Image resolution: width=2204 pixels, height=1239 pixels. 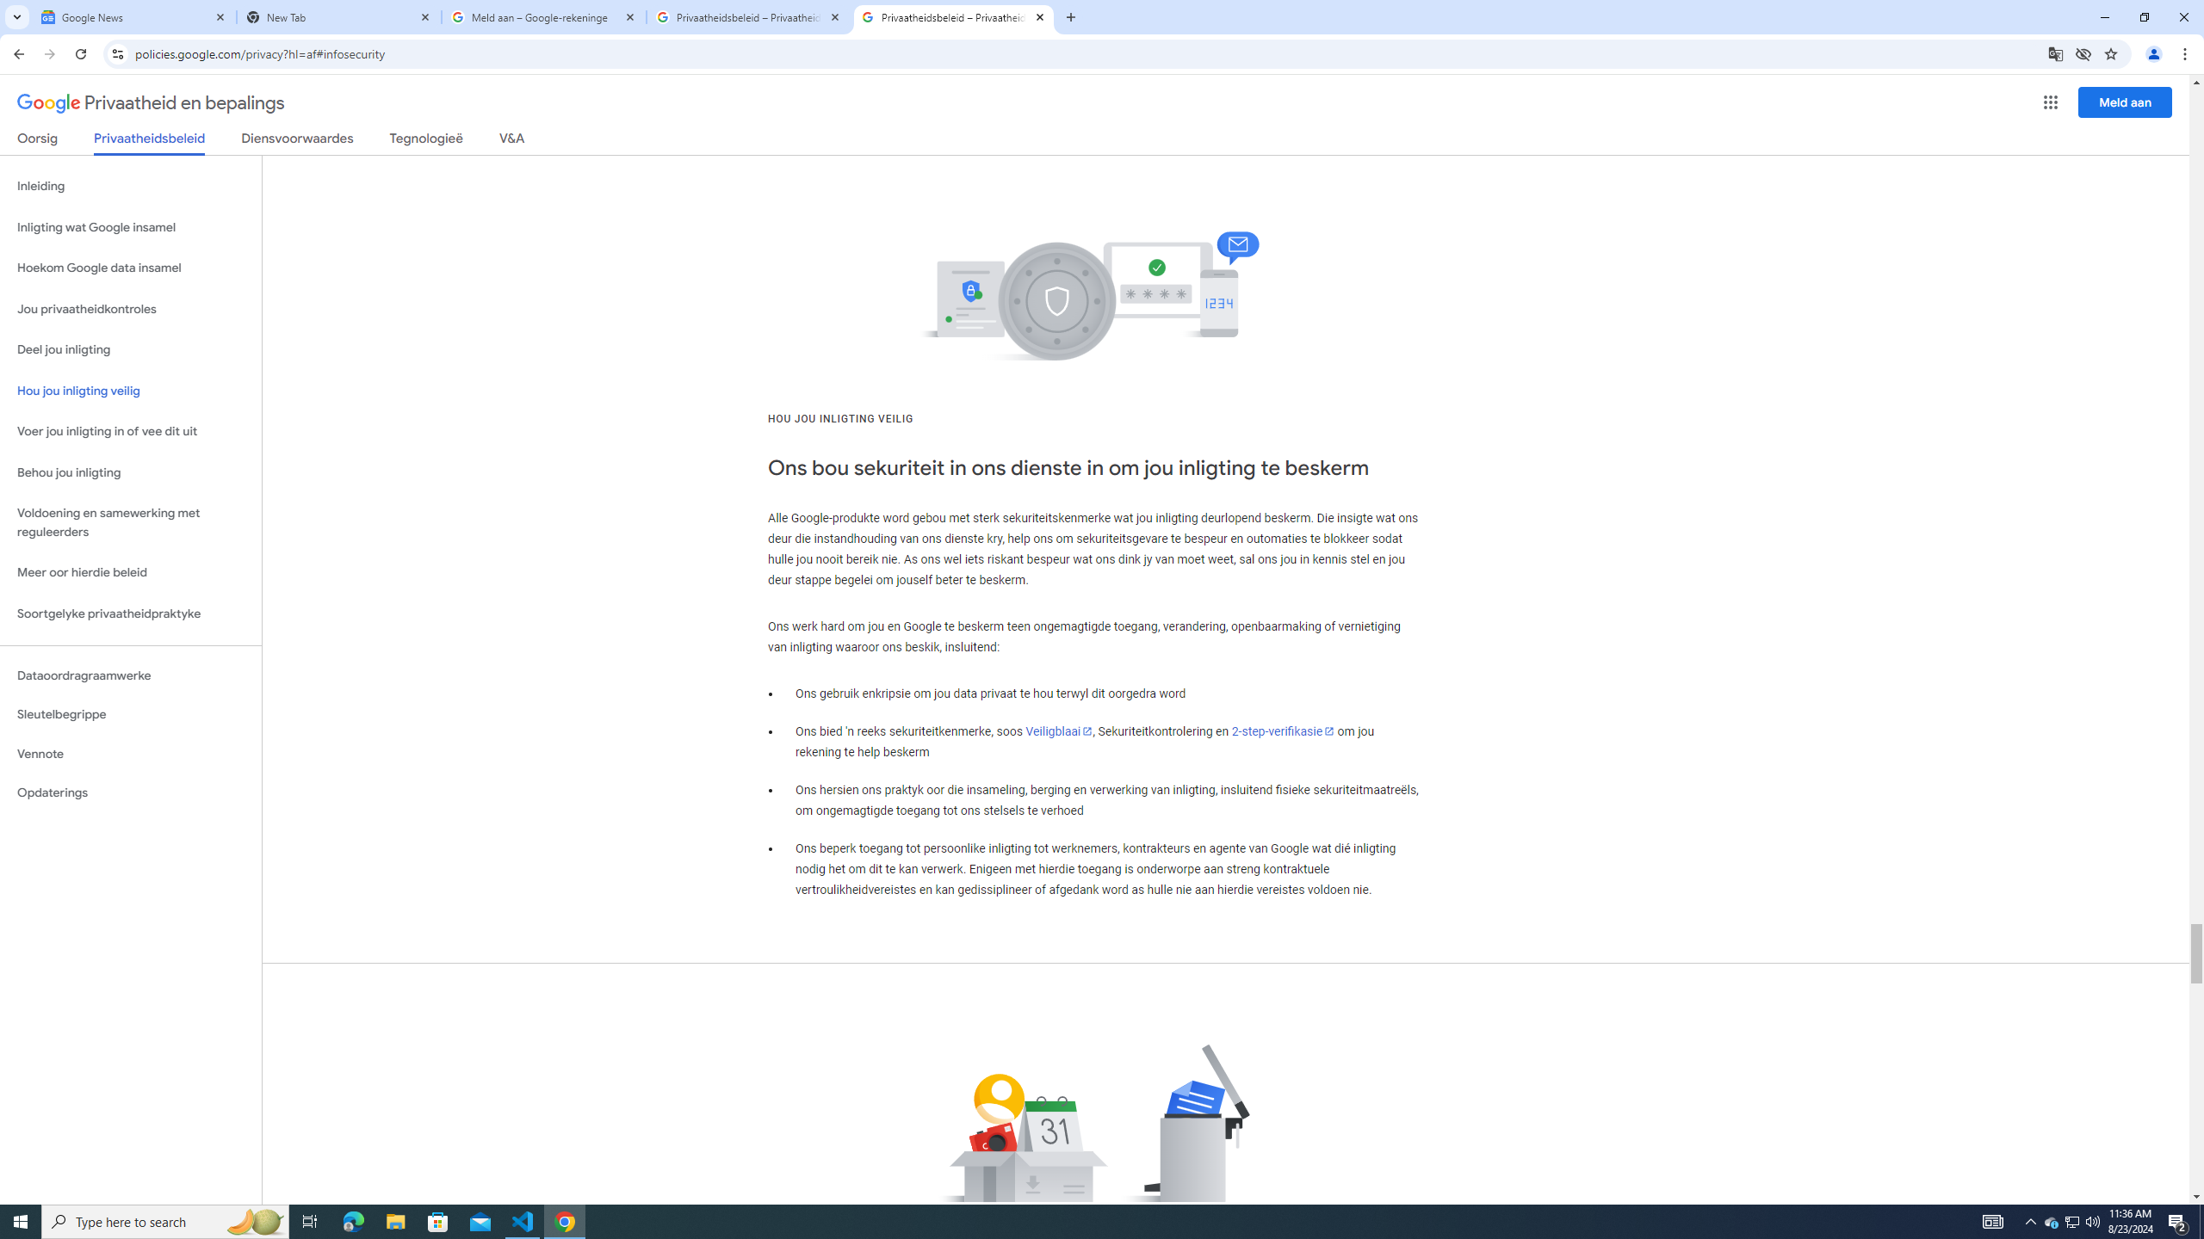 I want to click on Hou jou inligting veilig, so click(x=131, y=391).